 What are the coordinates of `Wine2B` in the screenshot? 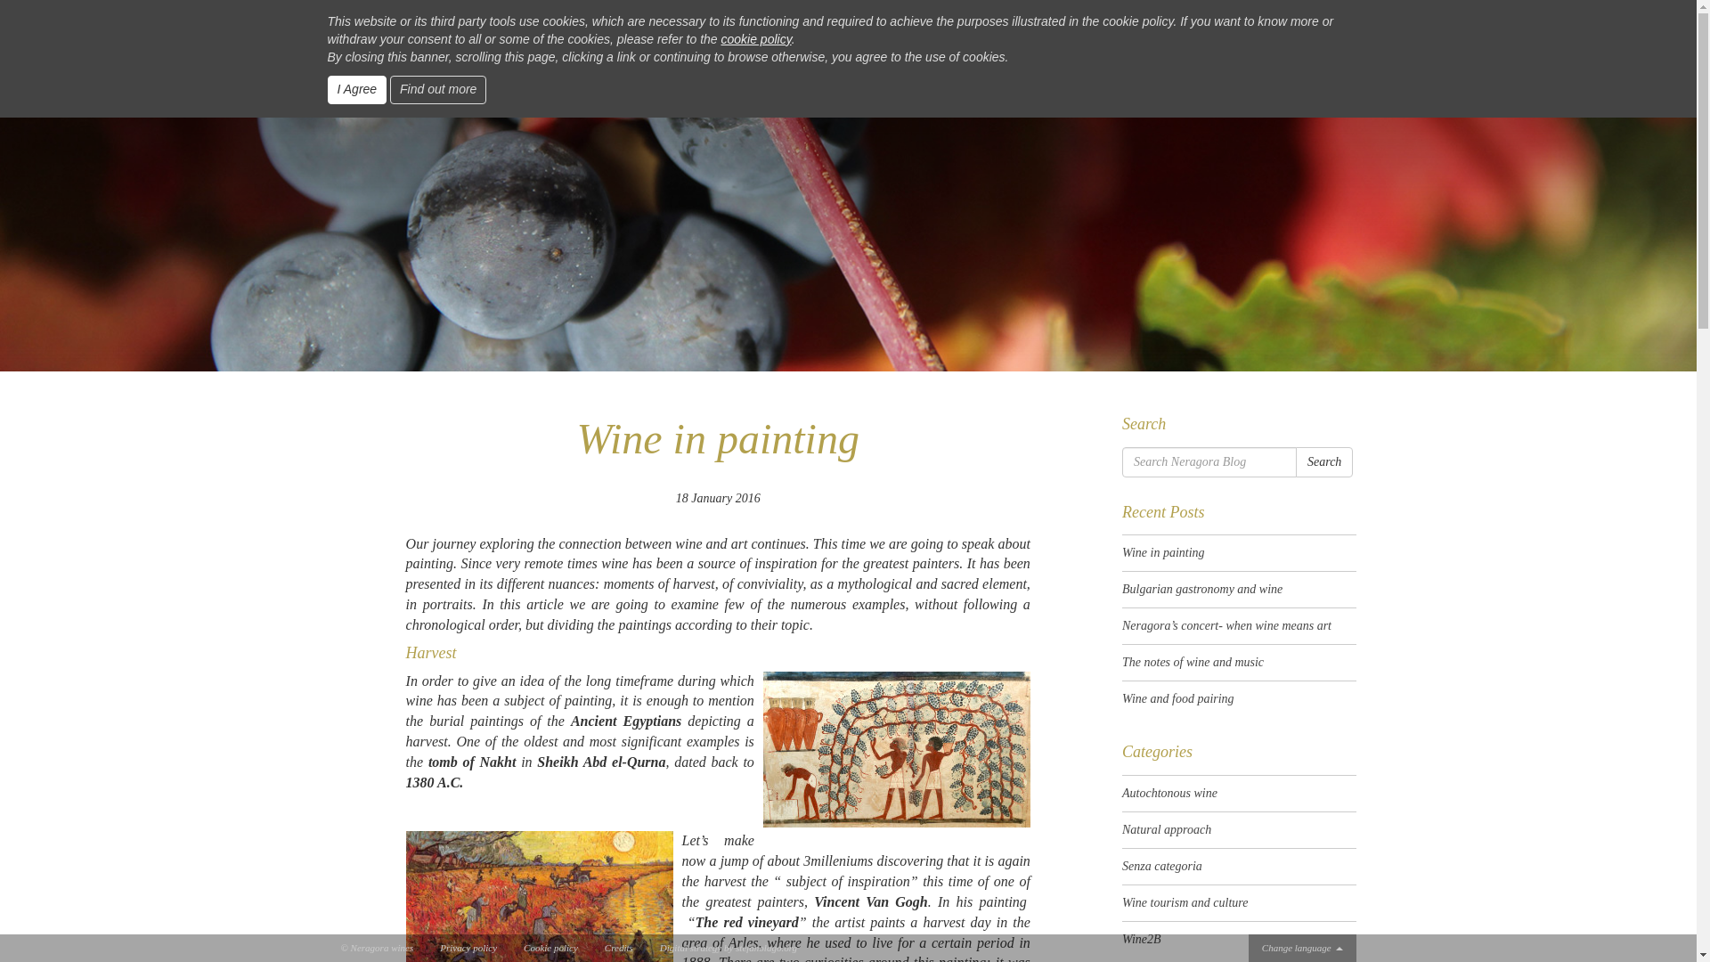 It's located at (1047, 103).